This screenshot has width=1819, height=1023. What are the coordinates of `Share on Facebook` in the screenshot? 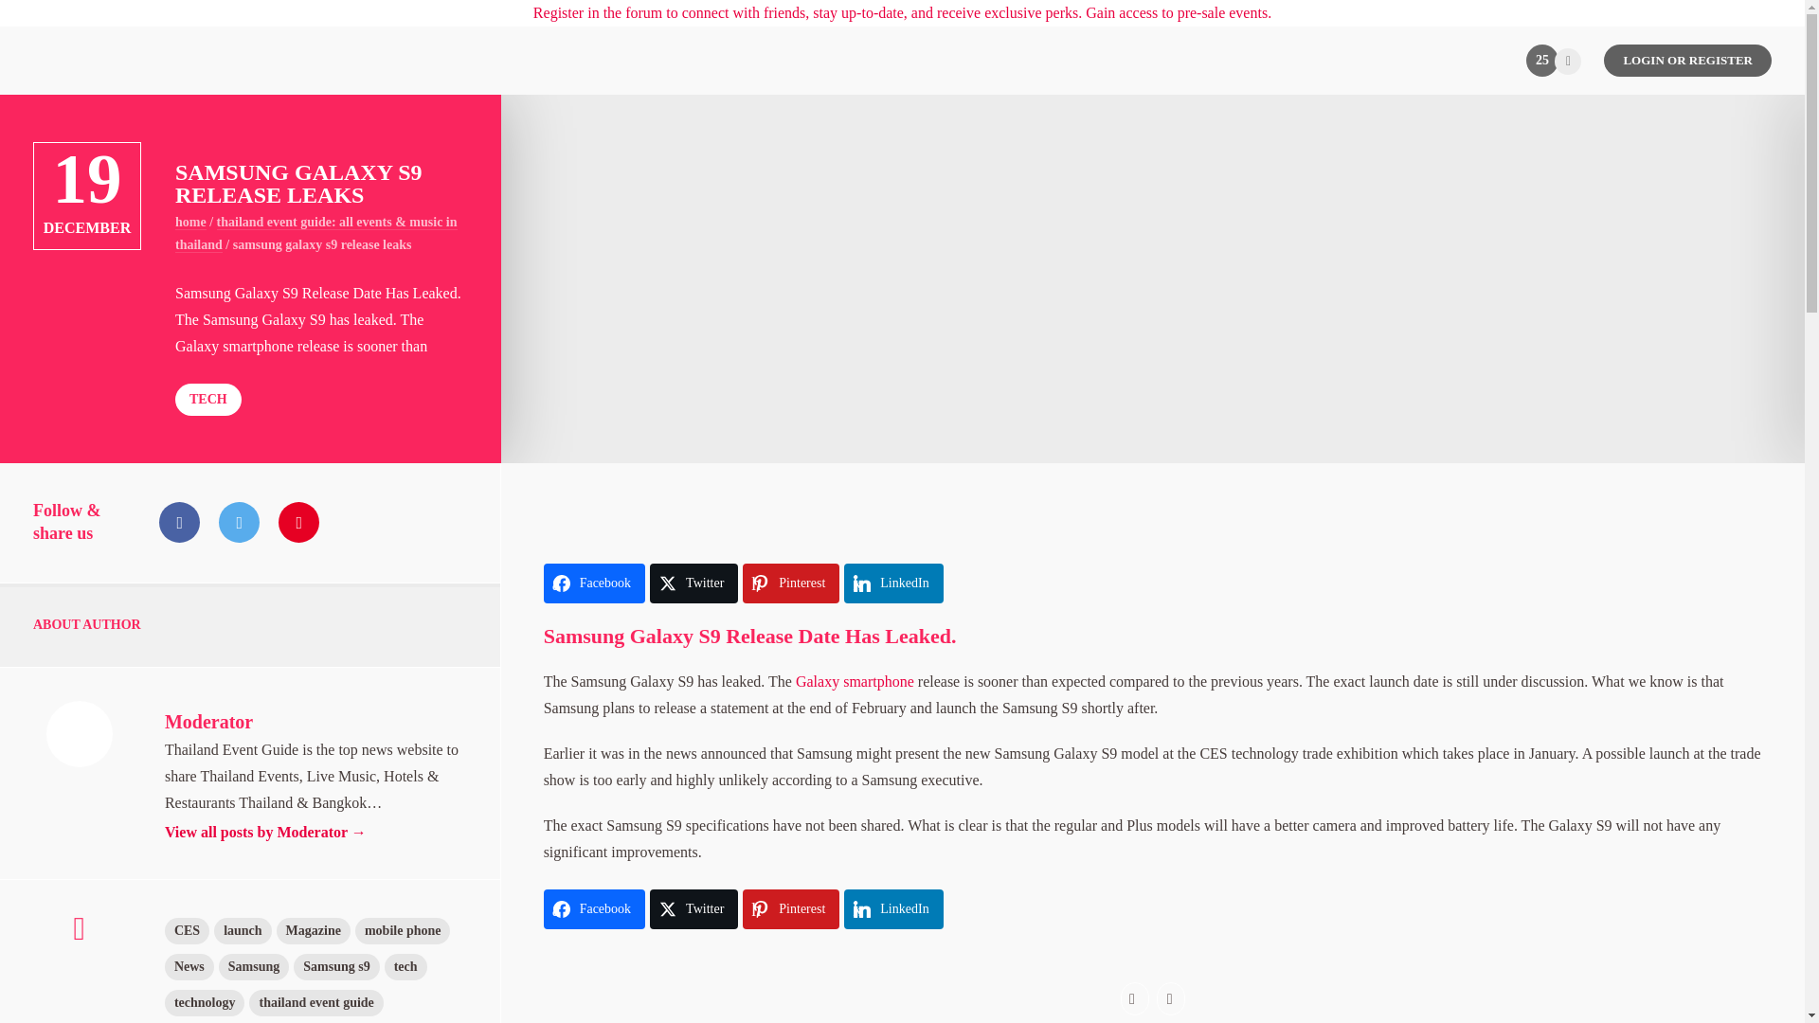 It's located at (595, 908).